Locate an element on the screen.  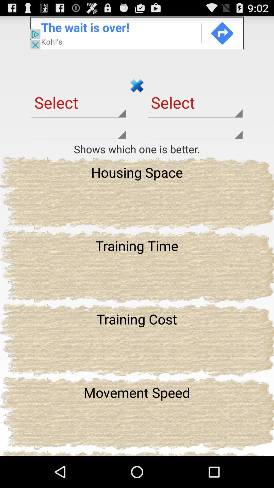
google adsense advertisement is located at coordinates (137, 33).